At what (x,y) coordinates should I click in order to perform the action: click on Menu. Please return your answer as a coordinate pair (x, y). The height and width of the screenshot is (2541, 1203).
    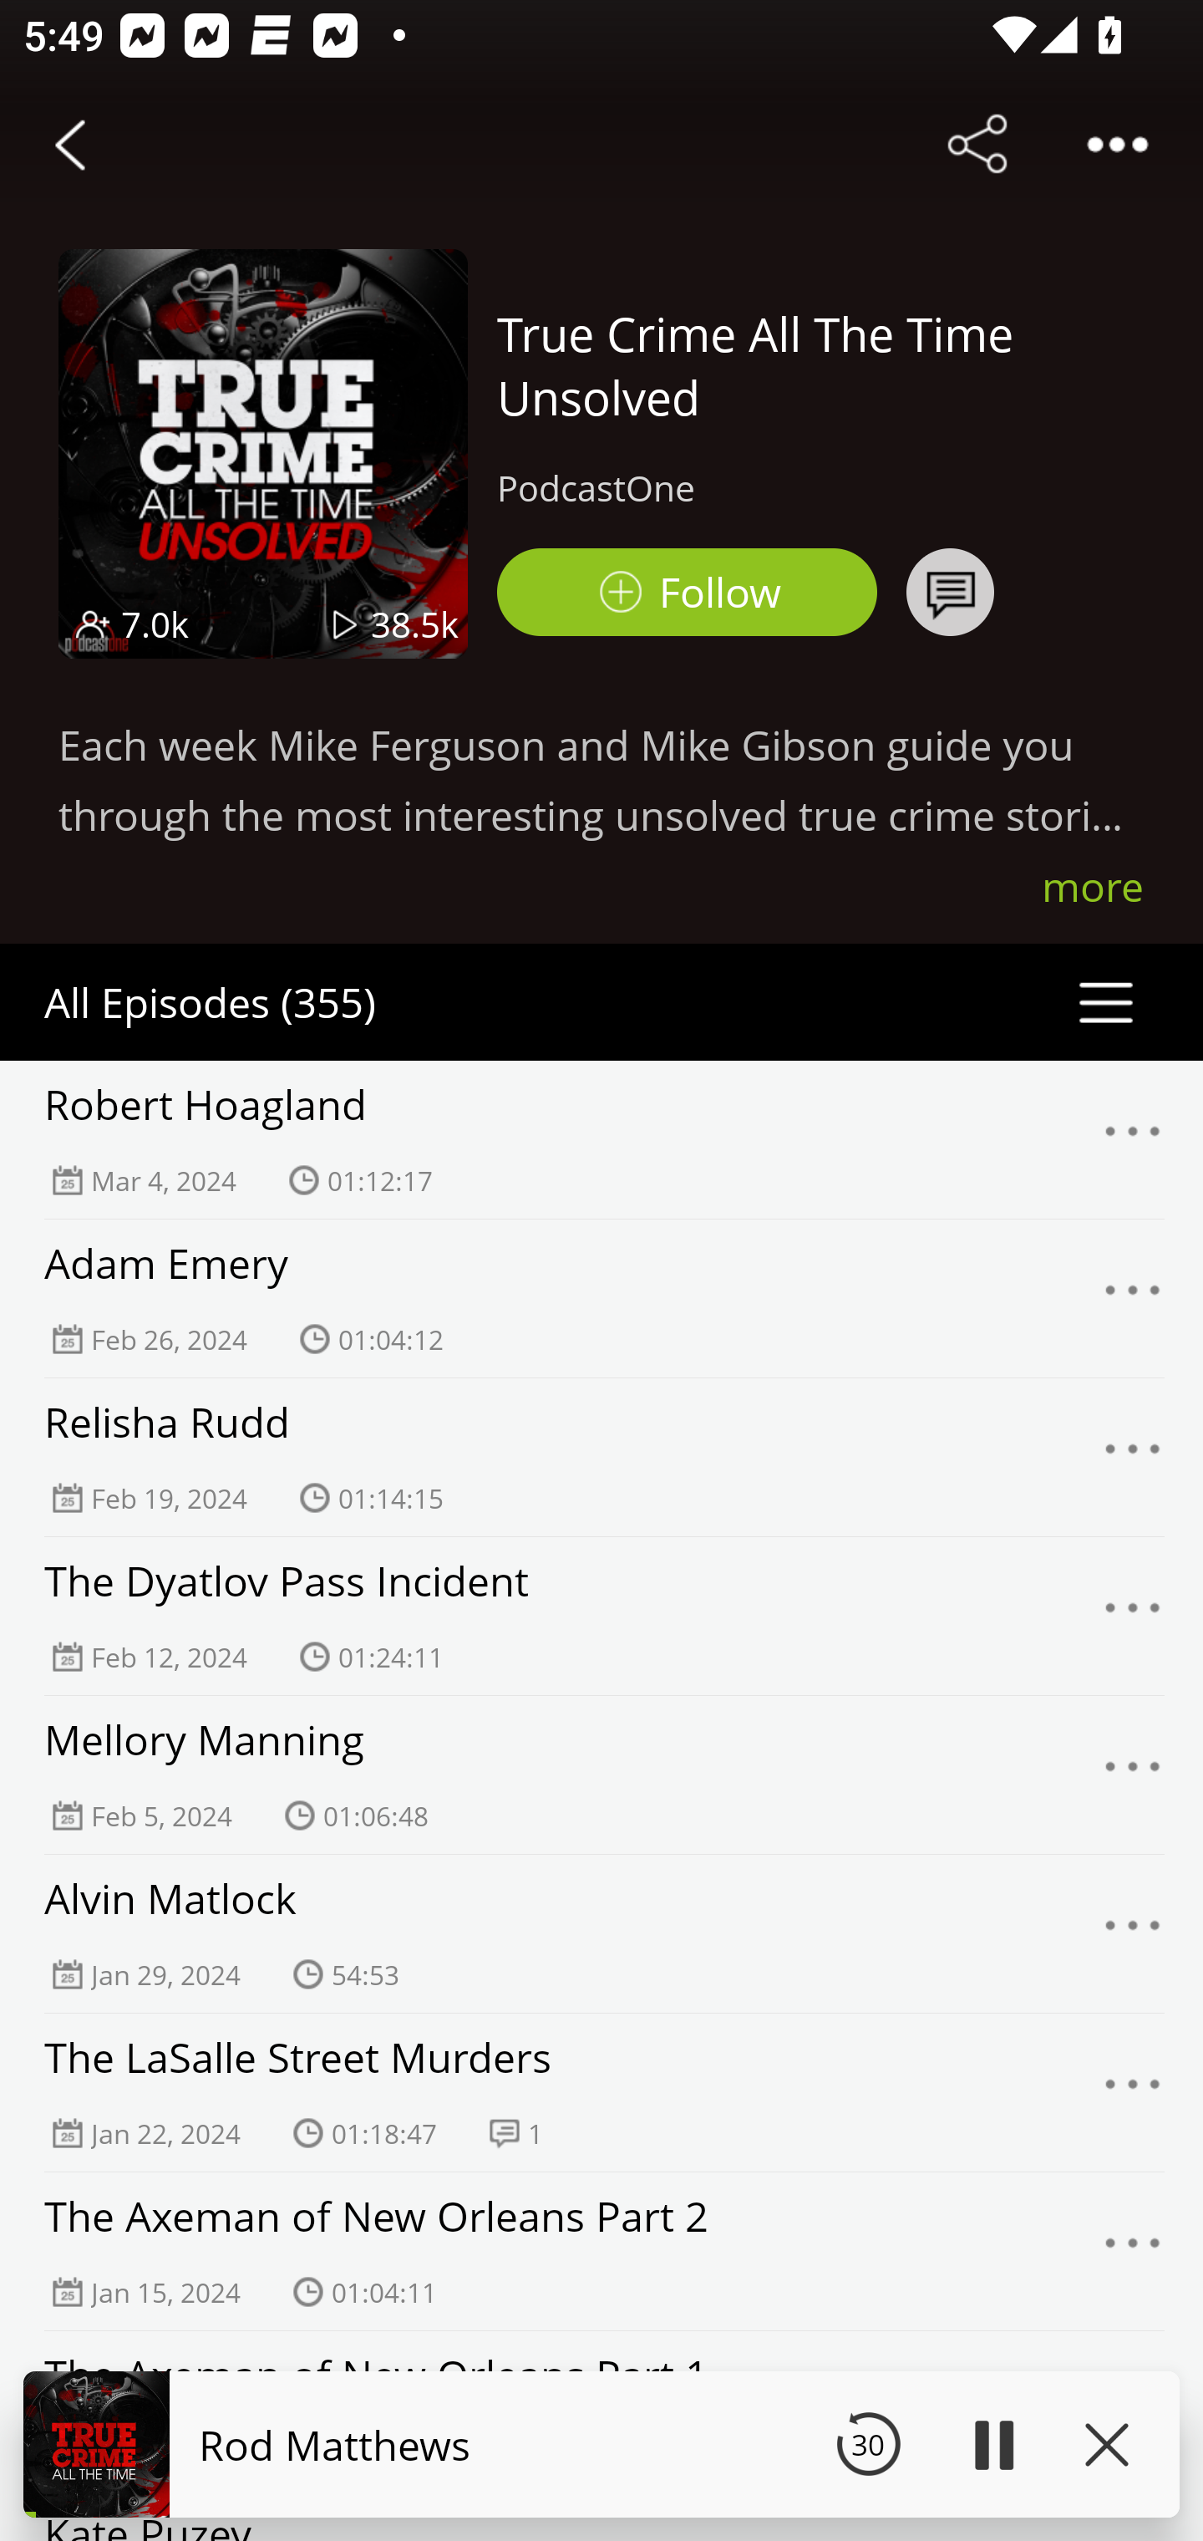
    Looking at the image, I should click on (1133, 1775).